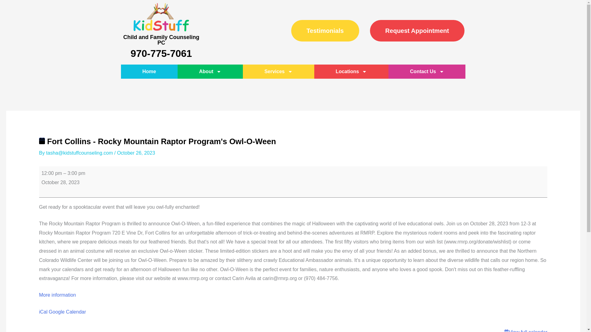  What do you see at coordinates (279, 71) in the screenshot?
I see `Services` at bounding box center [279, 71].